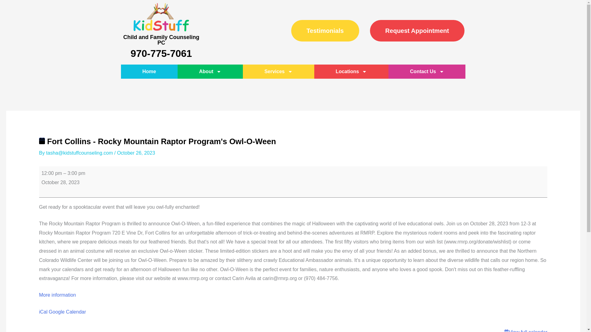  What do you see at coordinates (279, 71) in the screenshot?
I see `Services` at bounding box center [279, 71].